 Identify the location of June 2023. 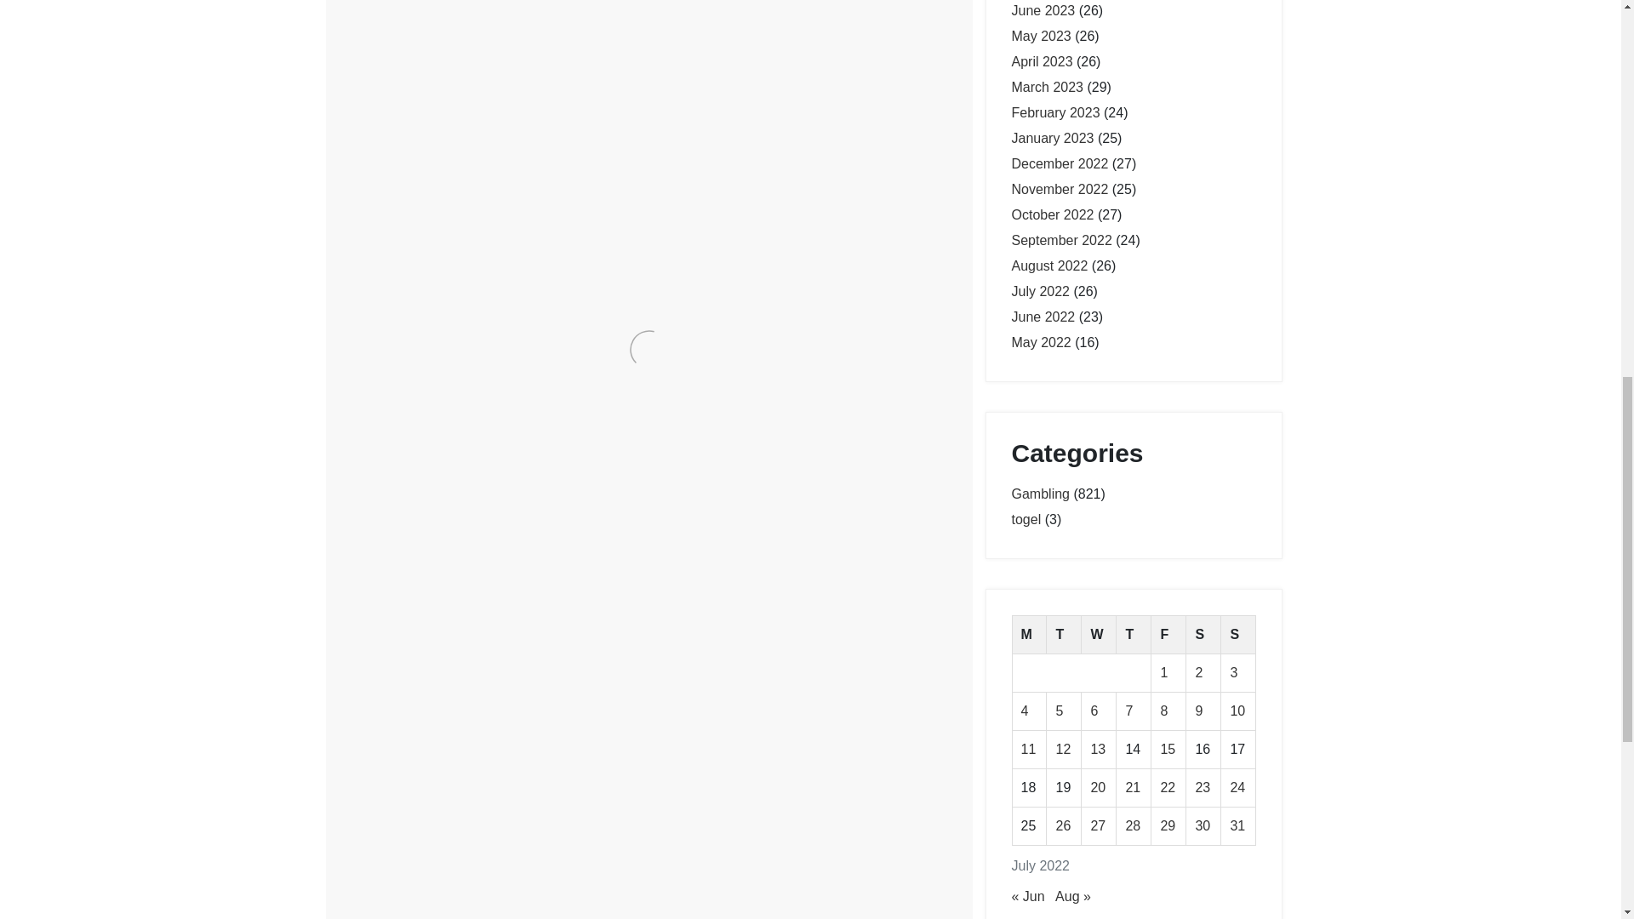
(1043, 10).